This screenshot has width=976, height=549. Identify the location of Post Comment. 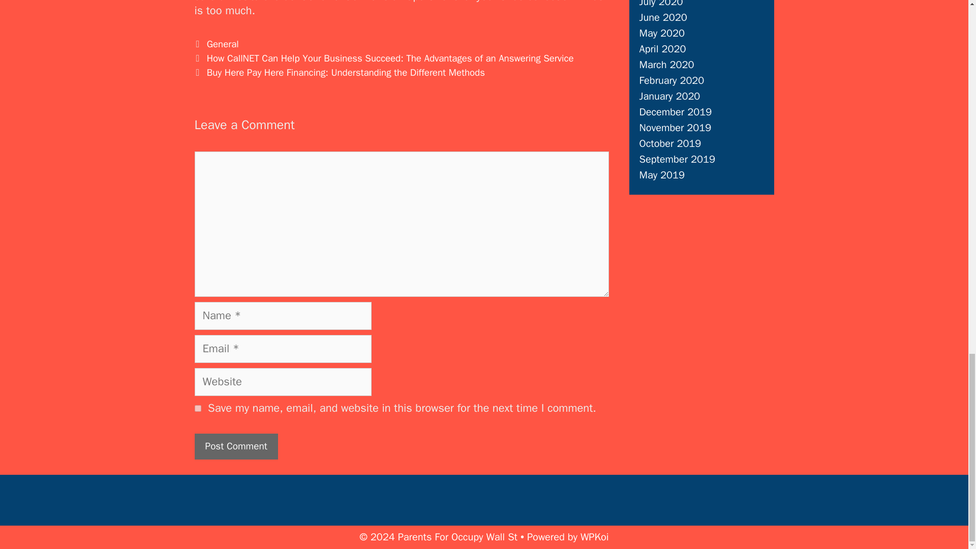
(236, 446).